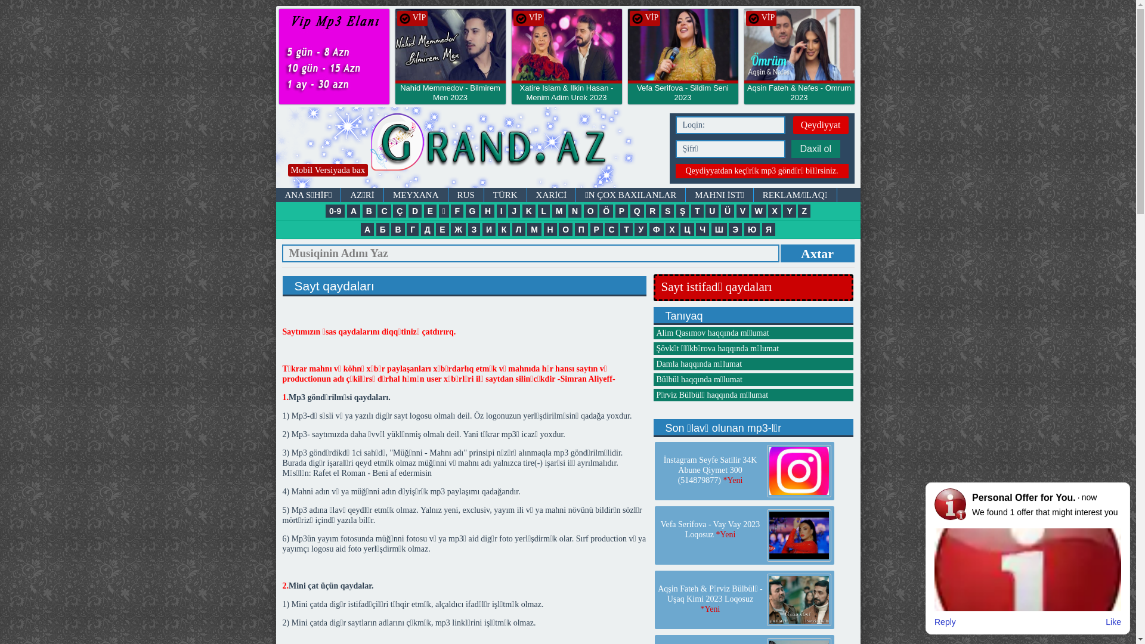 The height and width of the screenshot is (644, 1145). I want to click on V, so click(743, 211).